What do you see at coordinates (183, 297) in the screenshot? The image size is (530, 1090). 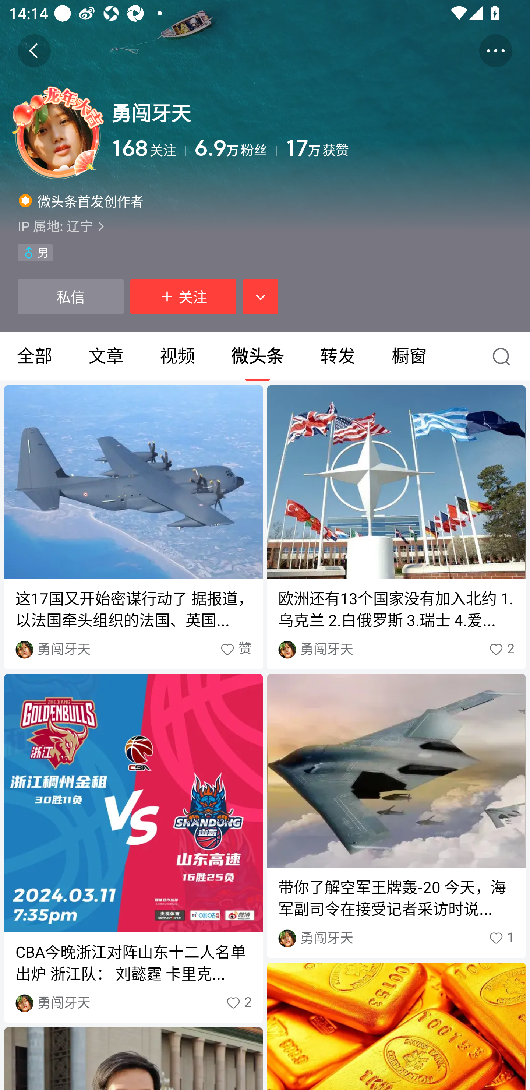 I see `     关注` at bounding box center [183, 297].